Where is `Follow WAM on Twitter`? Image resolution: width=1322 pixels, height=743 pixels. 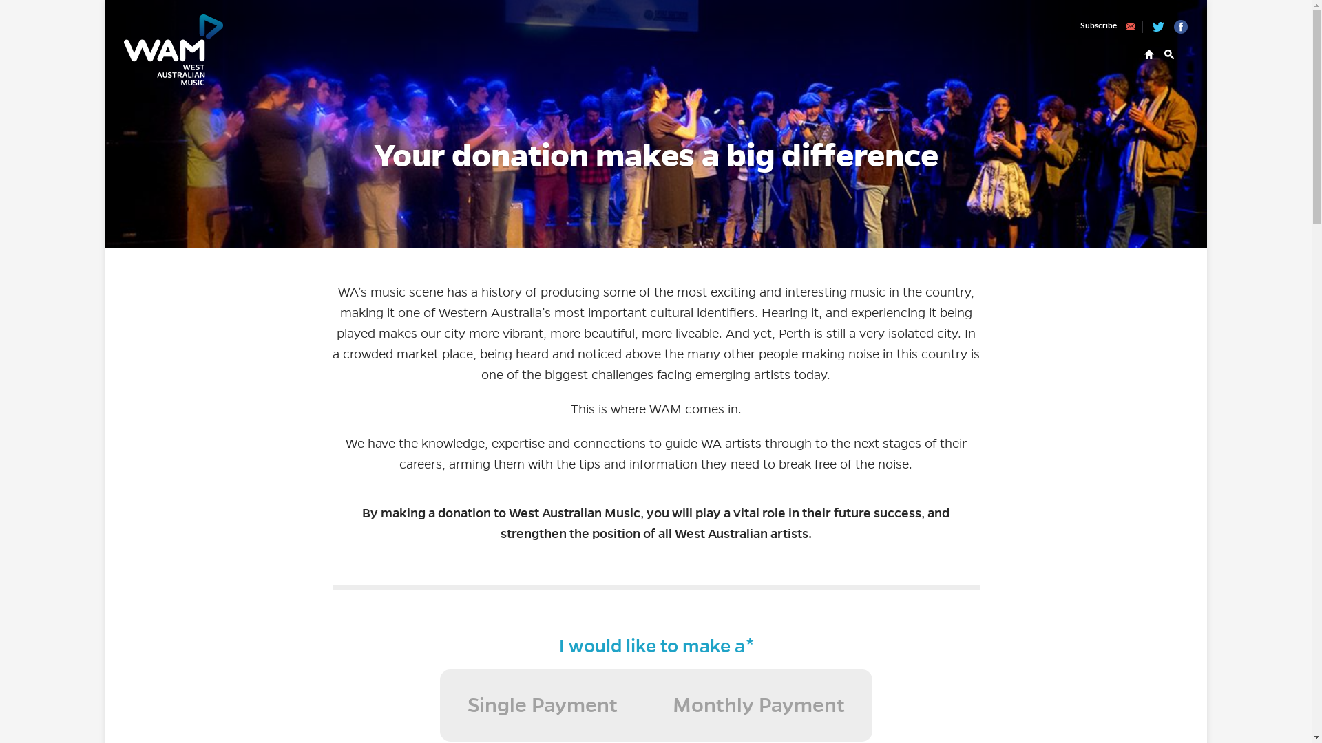
Follow WAM on Twitter is located at coordinates (1158, 27).